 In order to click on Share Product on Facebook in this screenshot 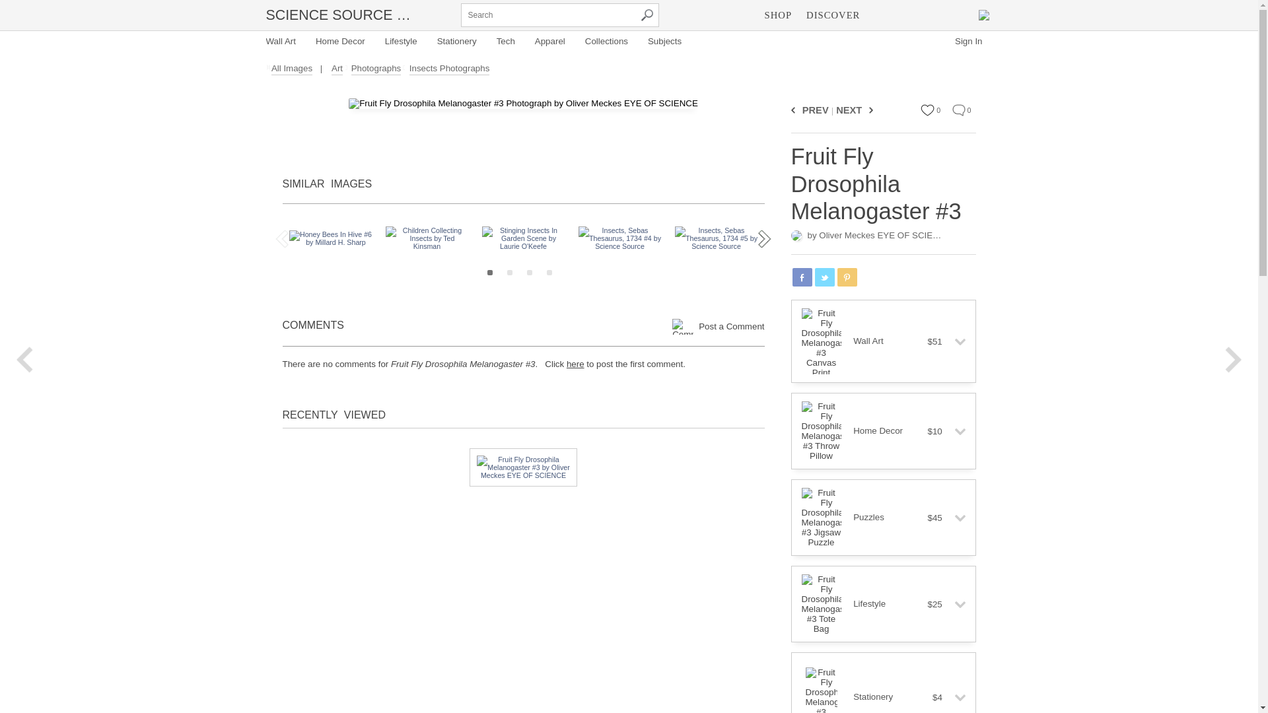, I will do `click(802, 277)`.